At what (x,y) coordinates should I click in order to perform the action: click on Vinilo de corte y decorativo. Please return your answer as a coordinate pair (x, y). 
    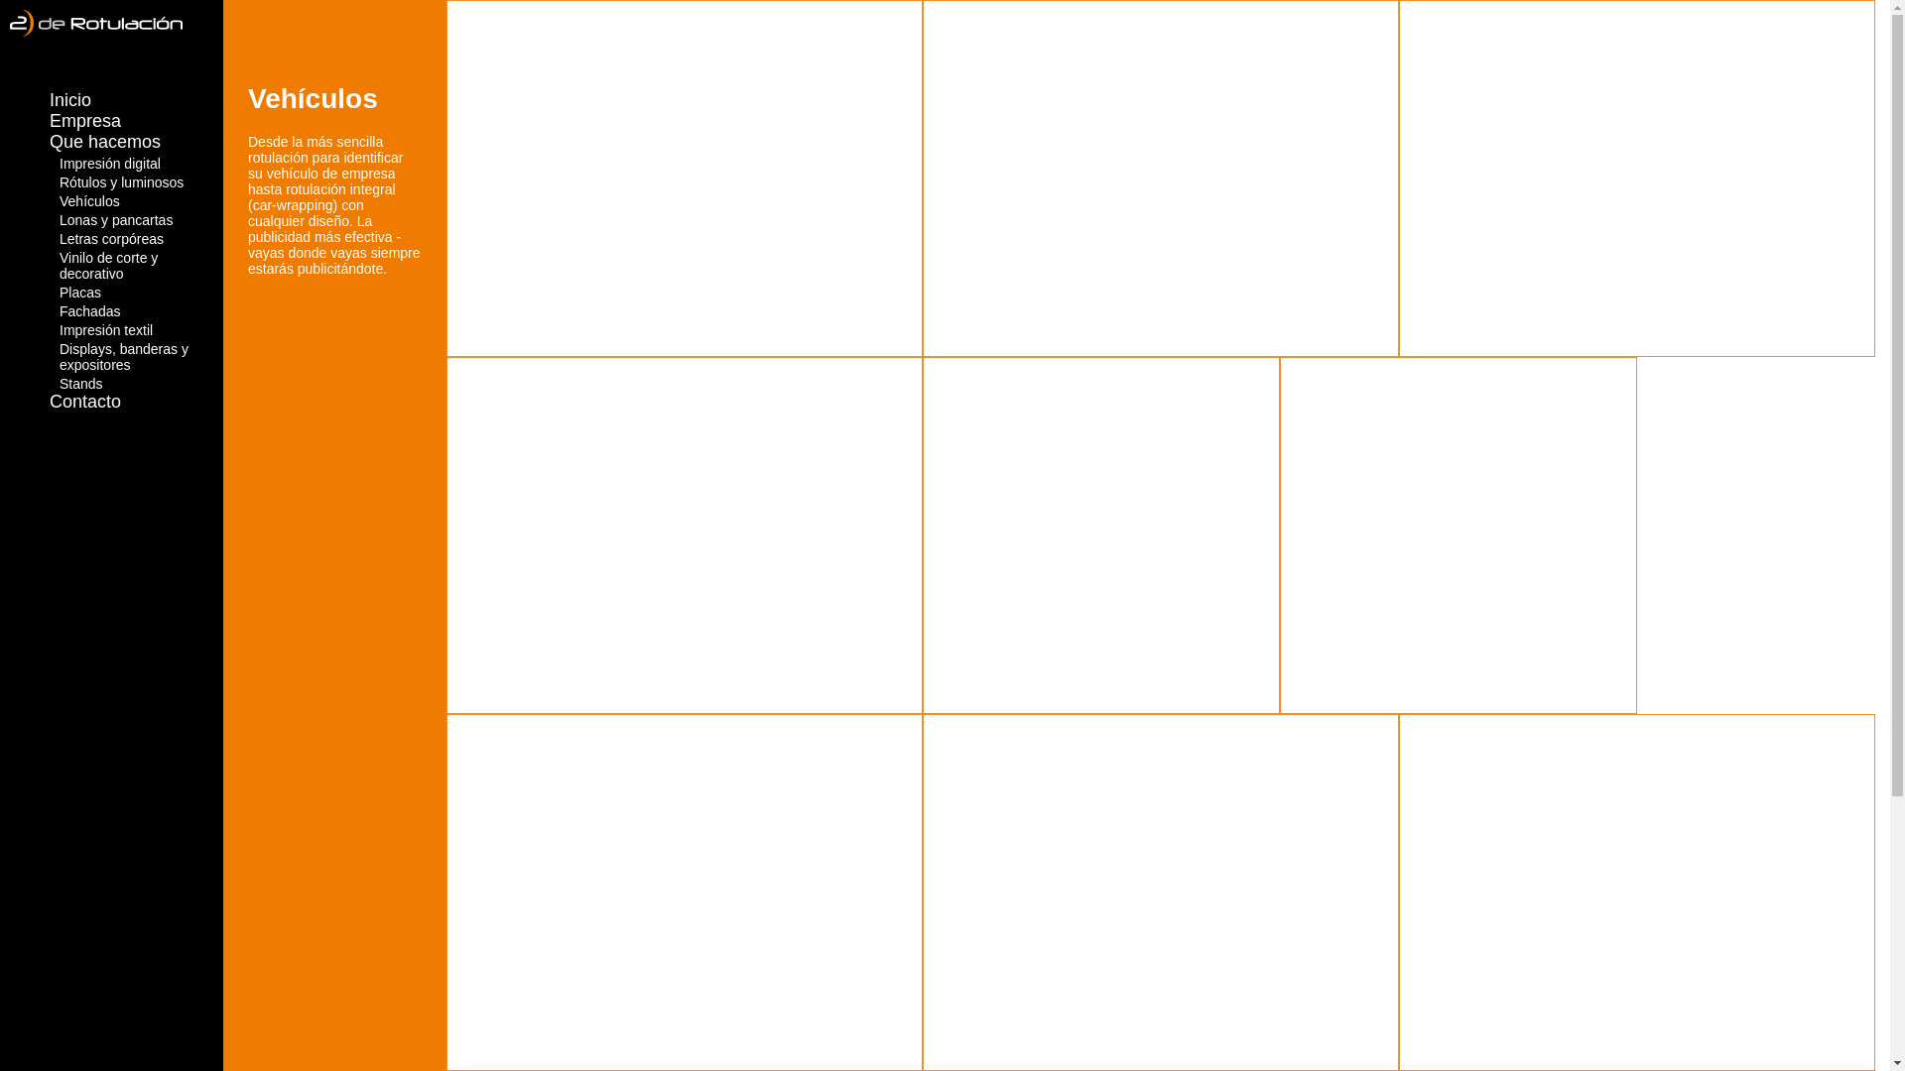
    Looking at the image, I should click on (141, 266).